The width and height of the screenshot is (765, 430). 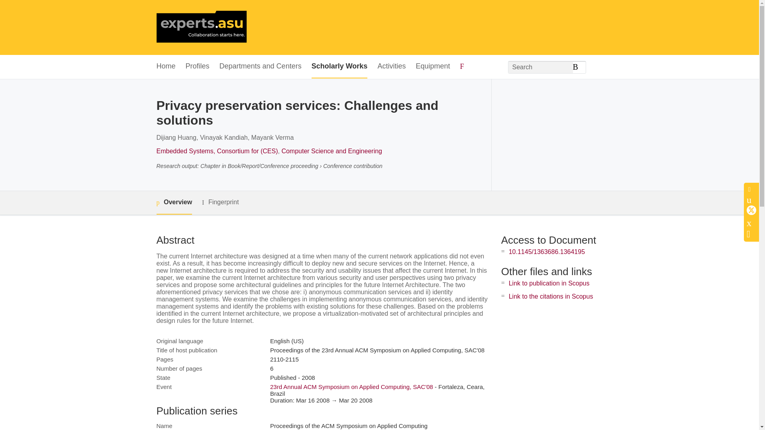 I want to click on Link to the citations in Scopus, so click(x=551, y=296).